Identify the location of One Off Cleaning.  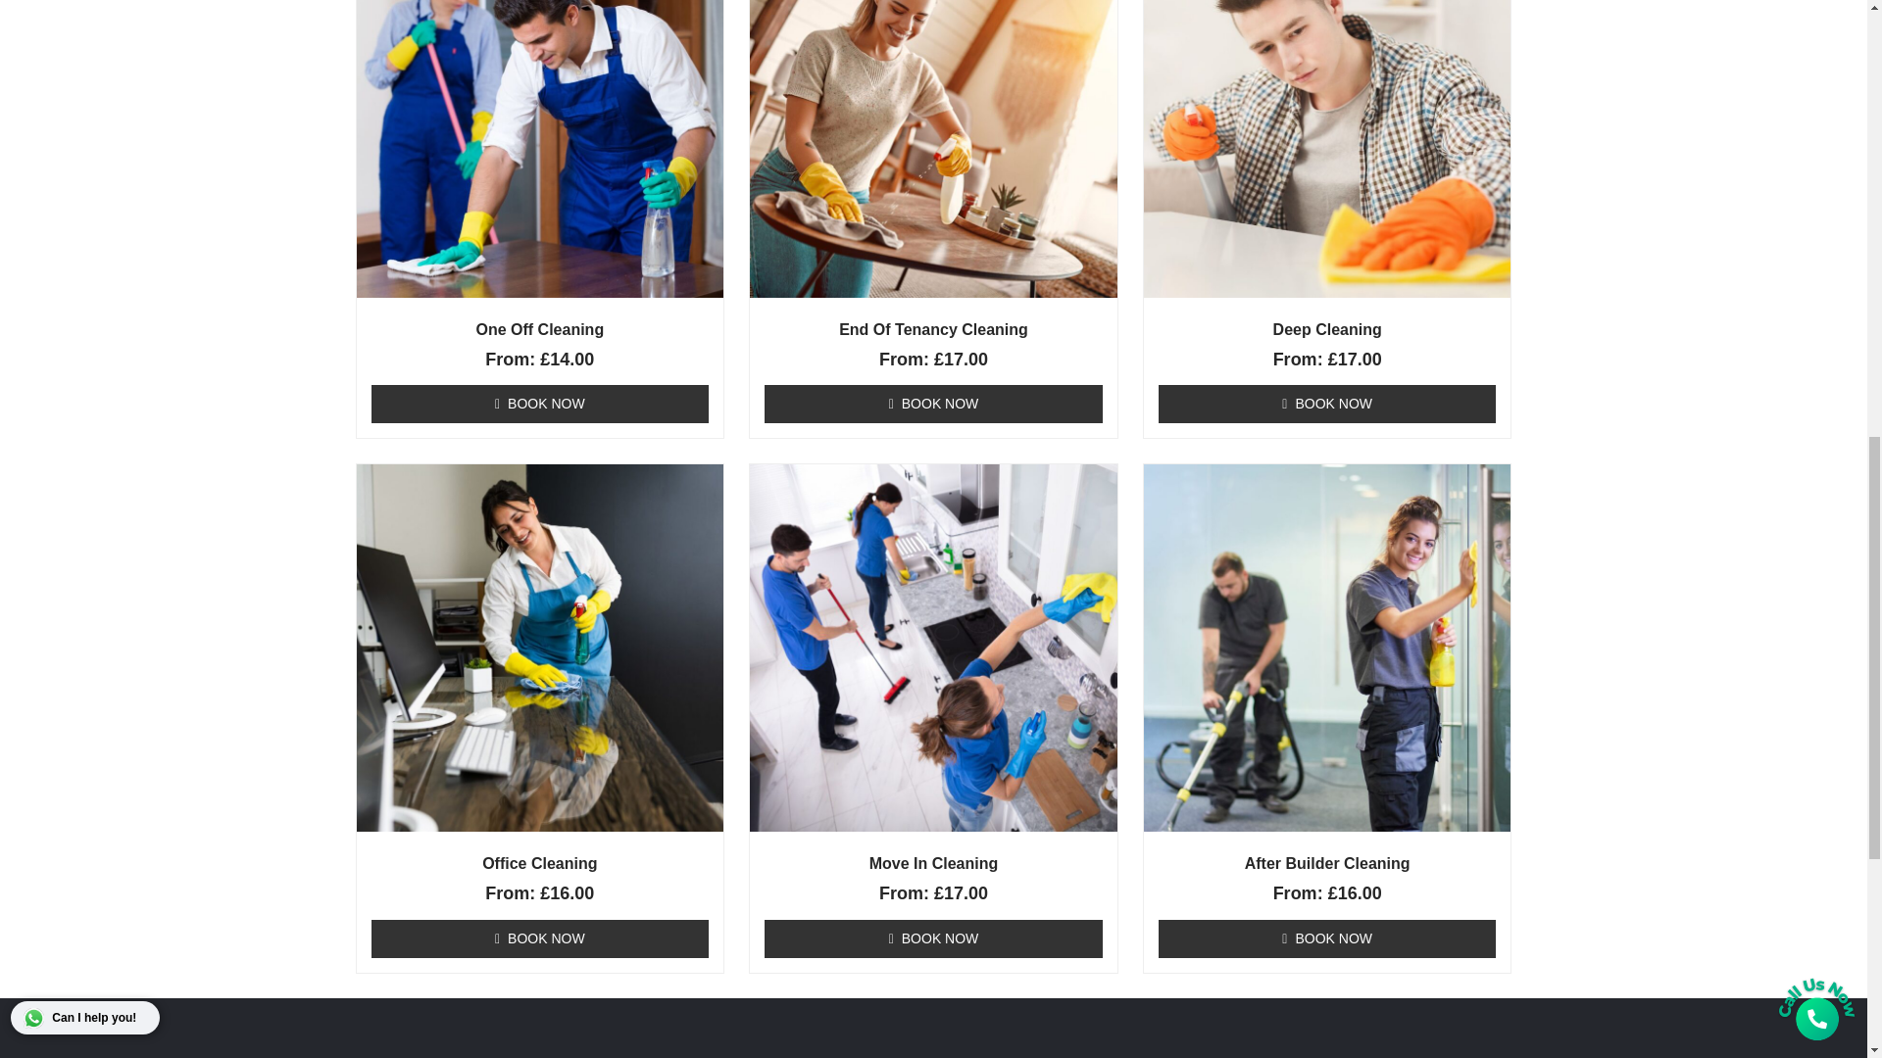
(541, 155).